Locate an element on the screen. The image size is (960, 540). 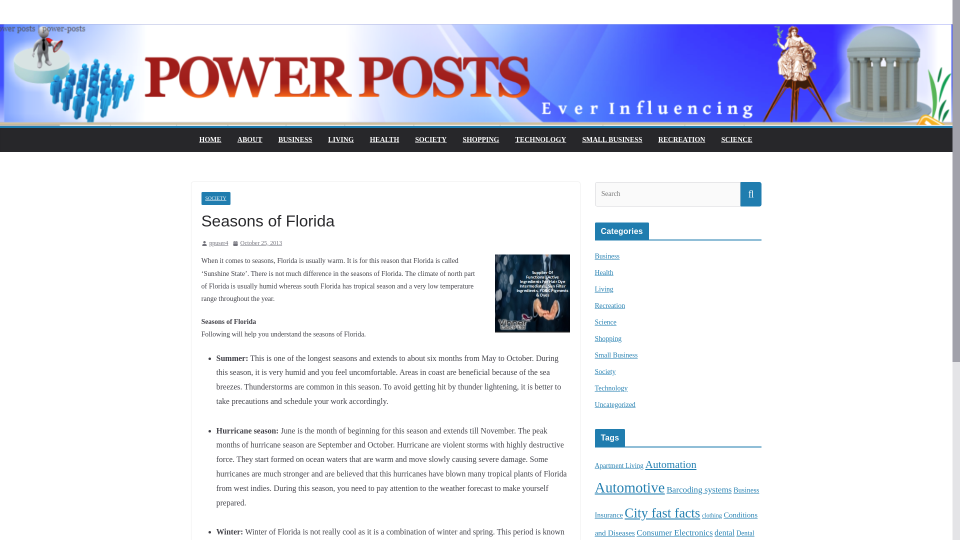
SMALL BUSINESS is located at coordinates (612, 139).